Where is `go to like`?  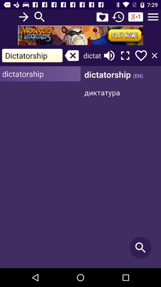 go to like is located at coordinates (141, 56).